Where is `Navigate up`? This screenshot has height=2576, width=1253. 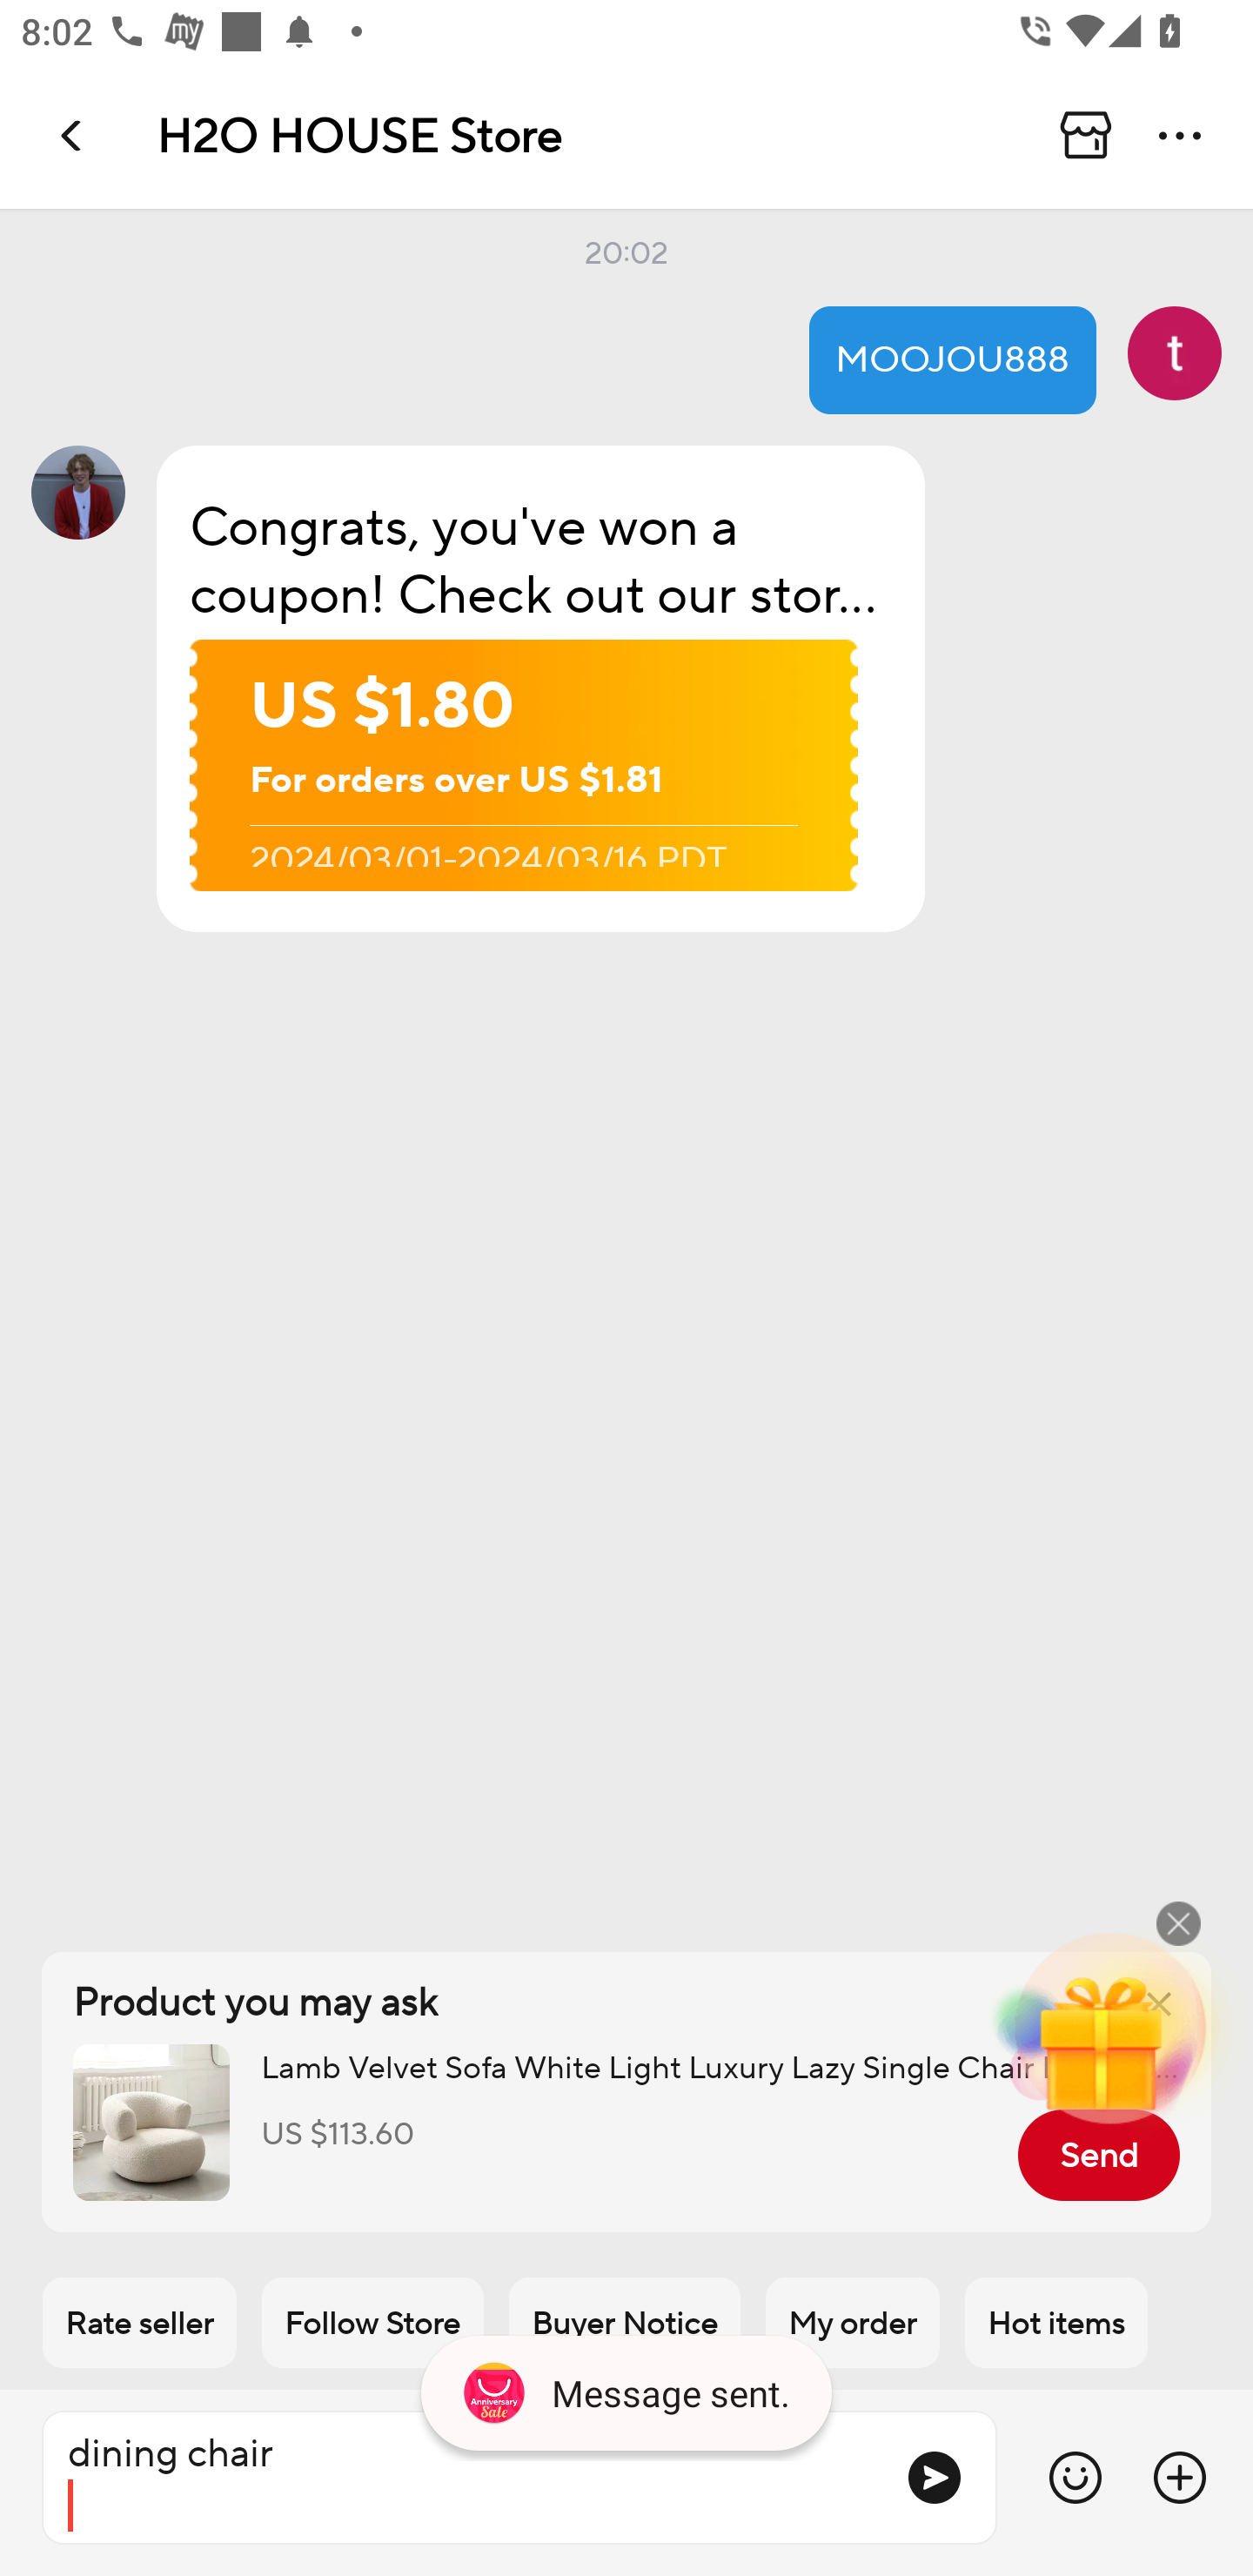 Navigate up is located at coordinates (73, 135).